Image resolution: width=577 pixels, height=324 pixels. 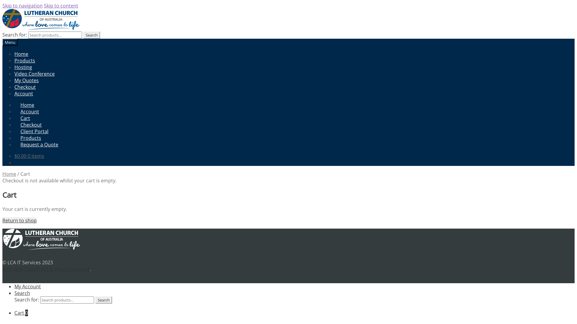 What do you see at coordinates (9, 174) in the screenshot?
I see `Home` at bounding box center [9, 174].